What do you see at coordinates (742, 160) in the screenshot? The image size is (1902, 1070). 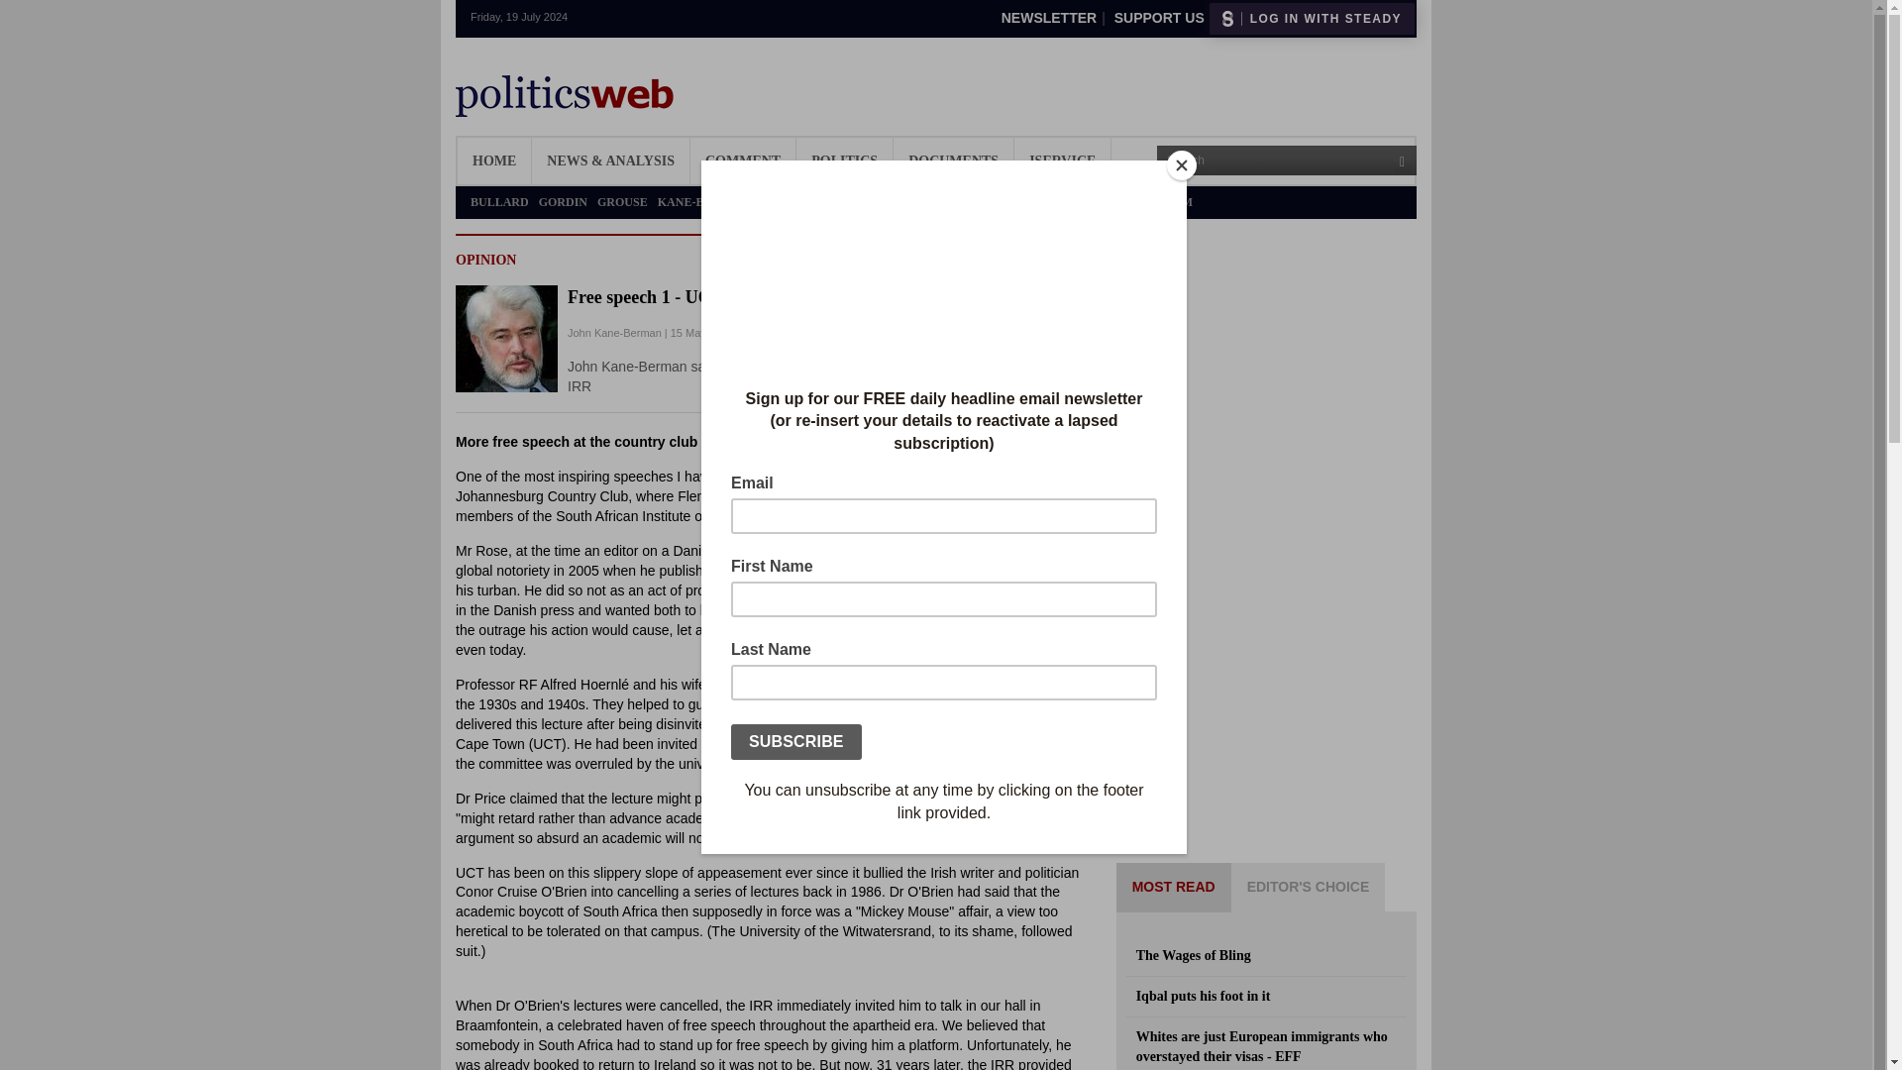 I see `COMMENT` at bounding box center [742, 160].